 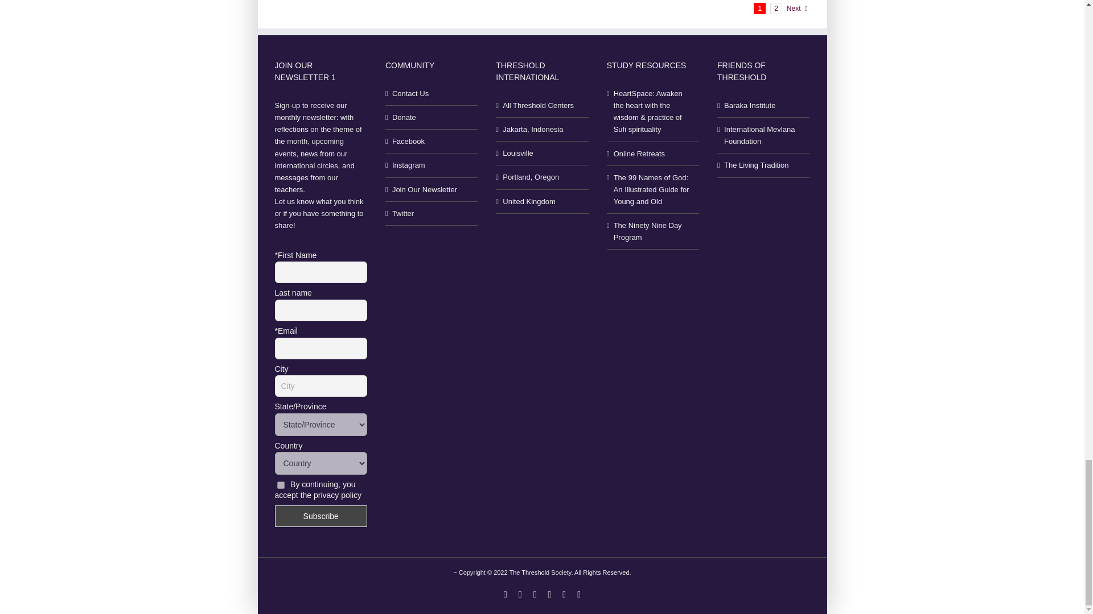 What do you see at coordinates (280, 484) in the screenshot?
I see `on` at bounding box center [280, 484].